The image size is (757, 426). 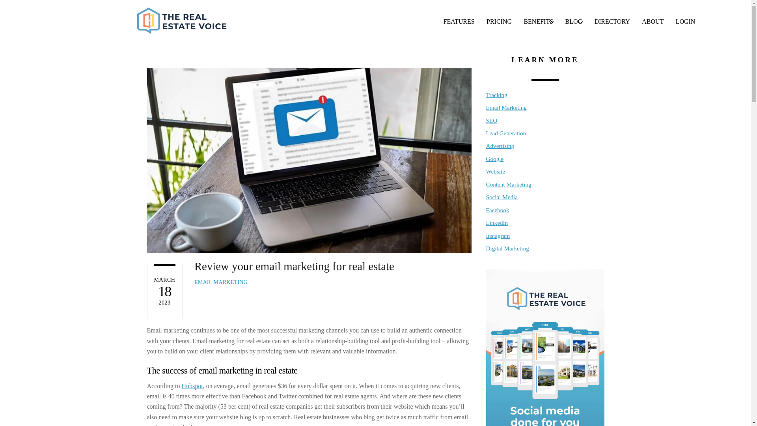 I want to click on FEATURES, so click(x=459, y=22).